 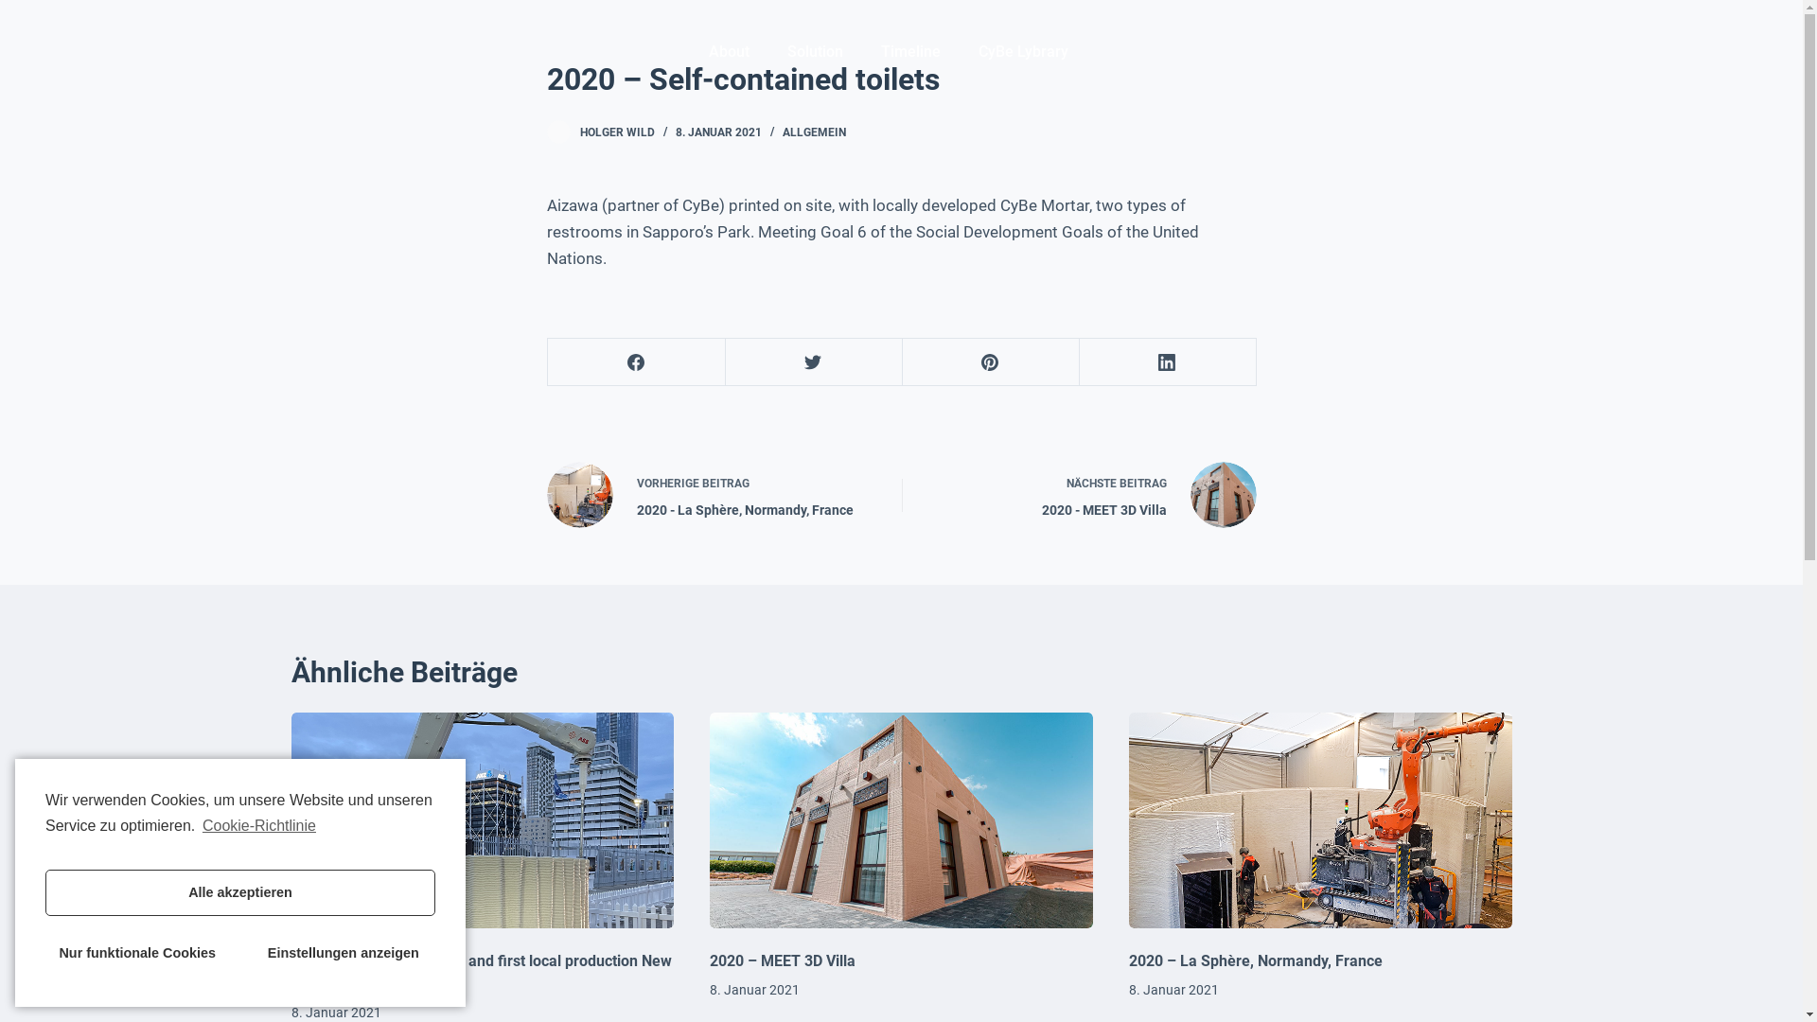 I want to click on Alle akzeptieren, so click(x=240, y=893).